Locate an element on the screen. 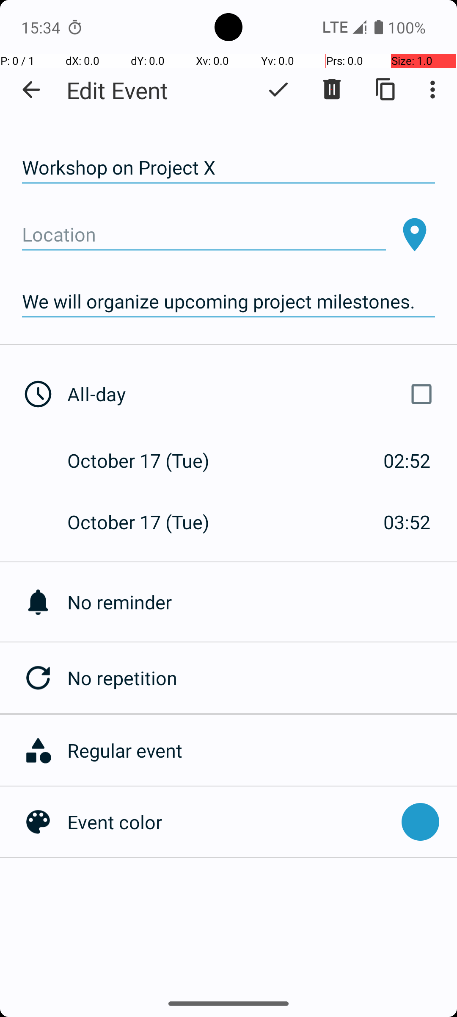 The width and height of the screenshot is (457, 1017). October 17 (Tue) is located at coordinates (147, 460).